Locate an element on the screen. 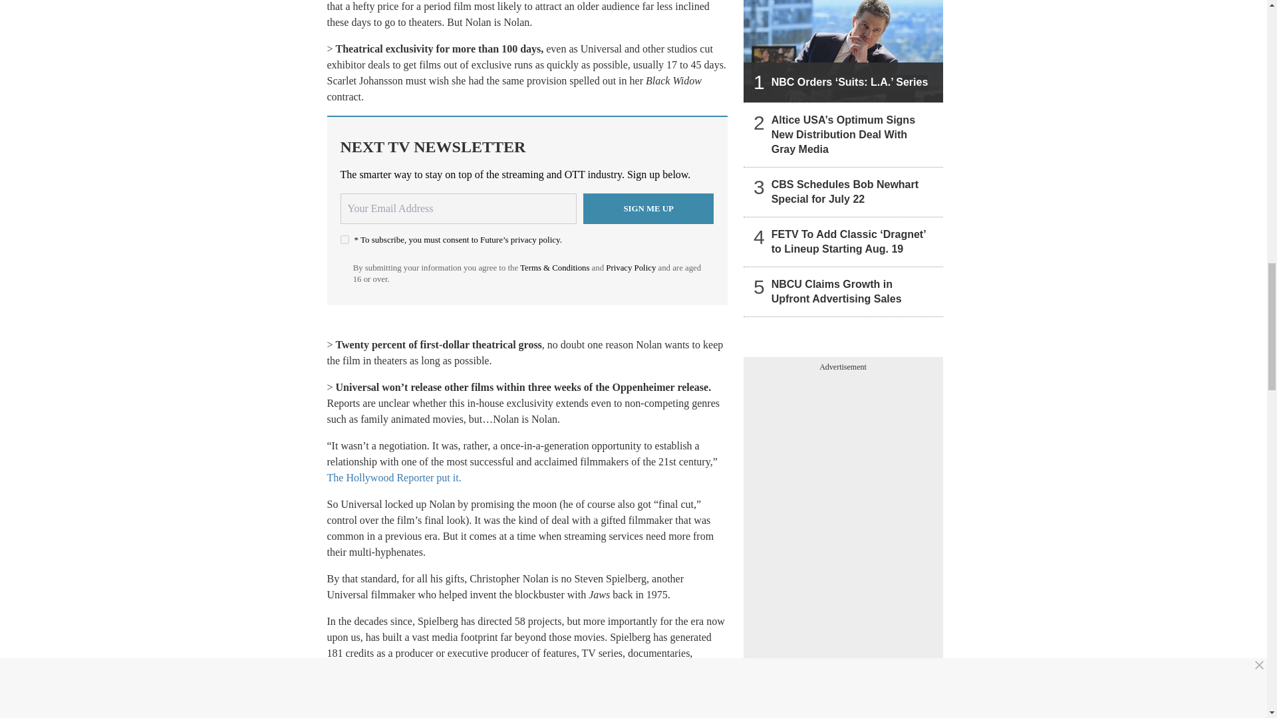 The height and width of the screenshot is (718, 1277). Sign me up is located at coordinates (648, 208).